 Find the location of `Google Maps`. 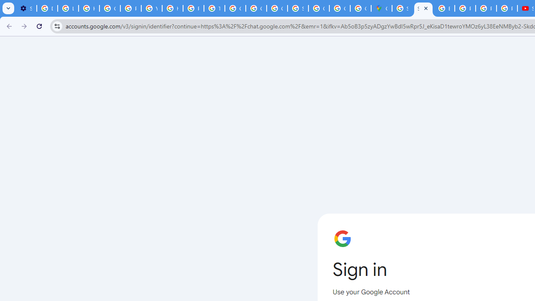

Google Maps is located at coordinates (382, 8).